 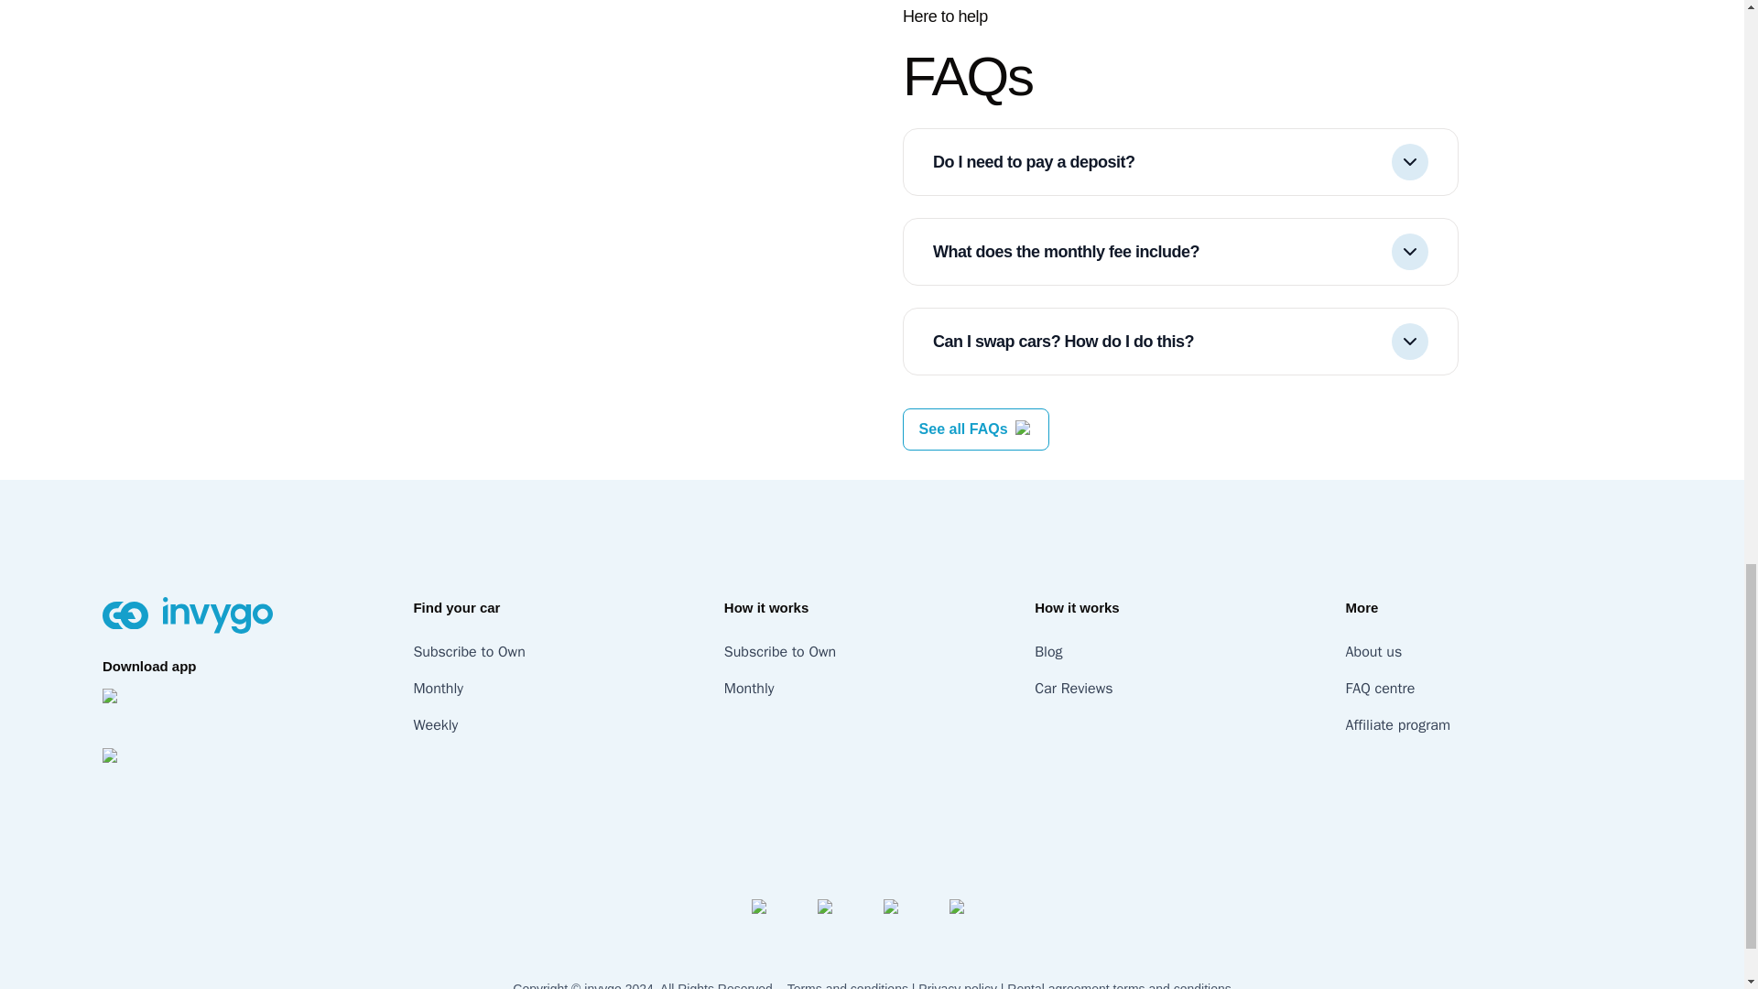 What do you see at coordinates (749, 689) in the screenshot?
I see `Monthly` at bounding box center [749, 689].